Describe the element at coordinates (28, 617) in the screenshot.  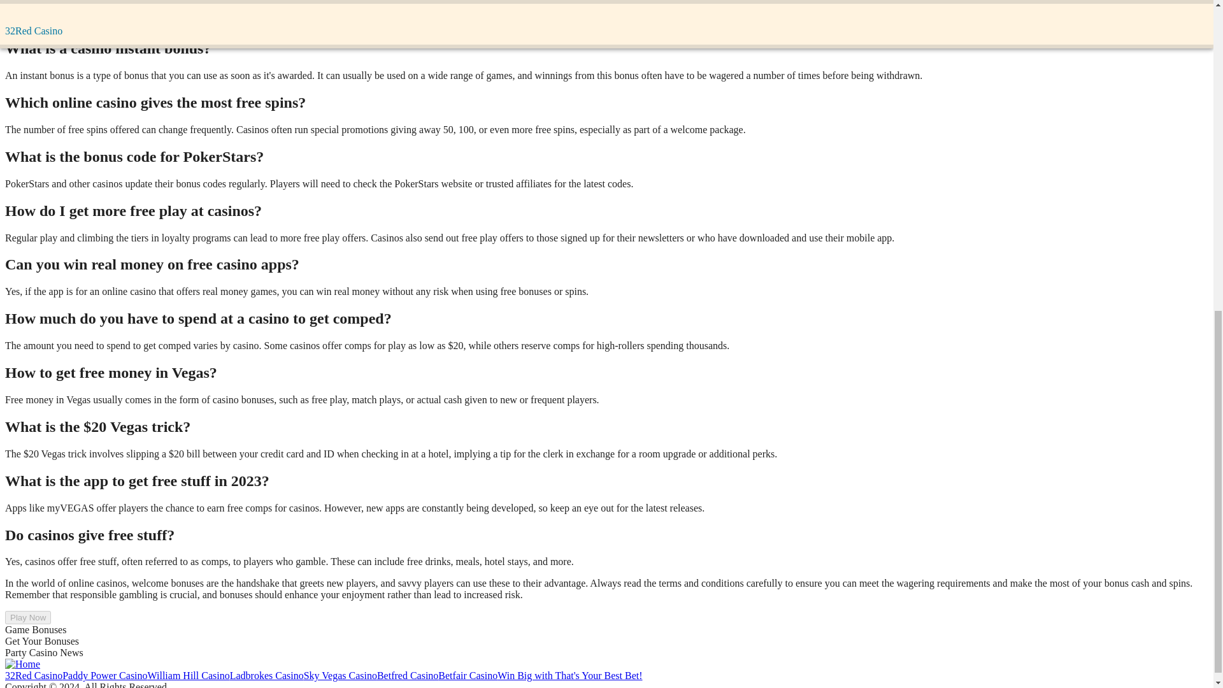
I see `Play Now` at that location.